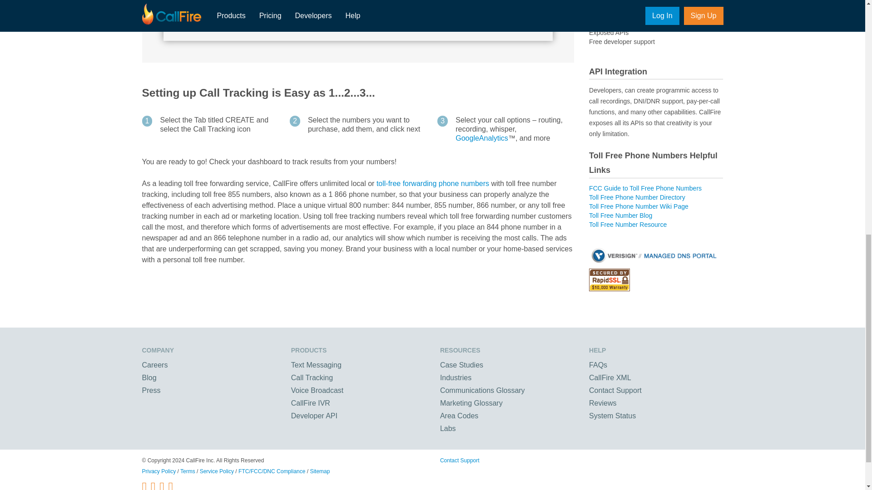 The image size is (872, 490). What do you see at coordinates (311, 403) in the screenshot?
I see `CallFire IVR` at bounding box center [311, 403].